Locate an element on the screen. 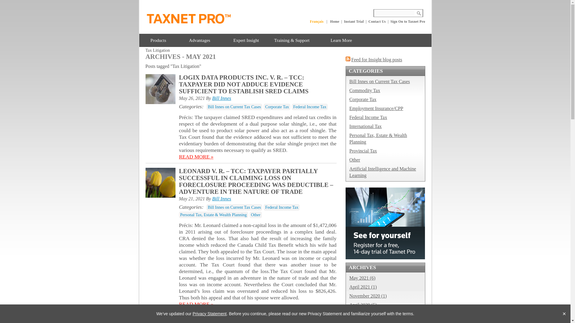 The height and width of the screenshot is (323, 575). see more posts for category - Federal Income Tax is located at coordinates (310, 107).